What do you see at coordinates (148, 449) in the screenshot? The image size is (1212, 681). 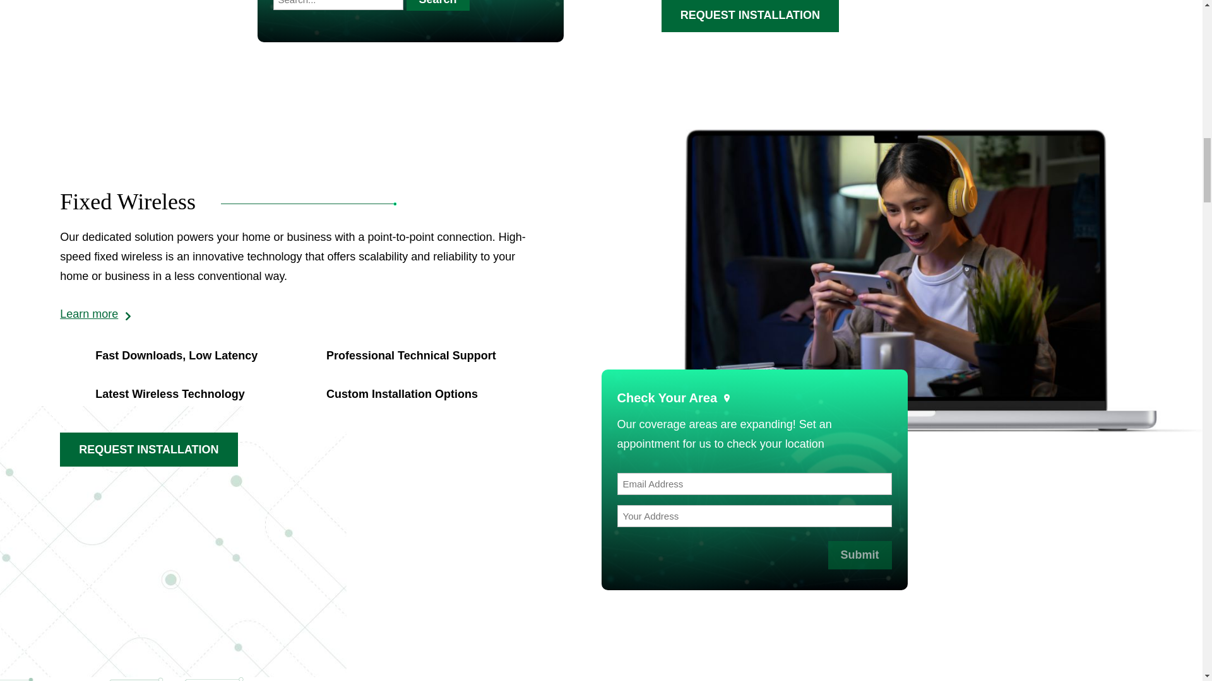 I see `REQUEST INSTALLATION` at bounding box center [148, 449].